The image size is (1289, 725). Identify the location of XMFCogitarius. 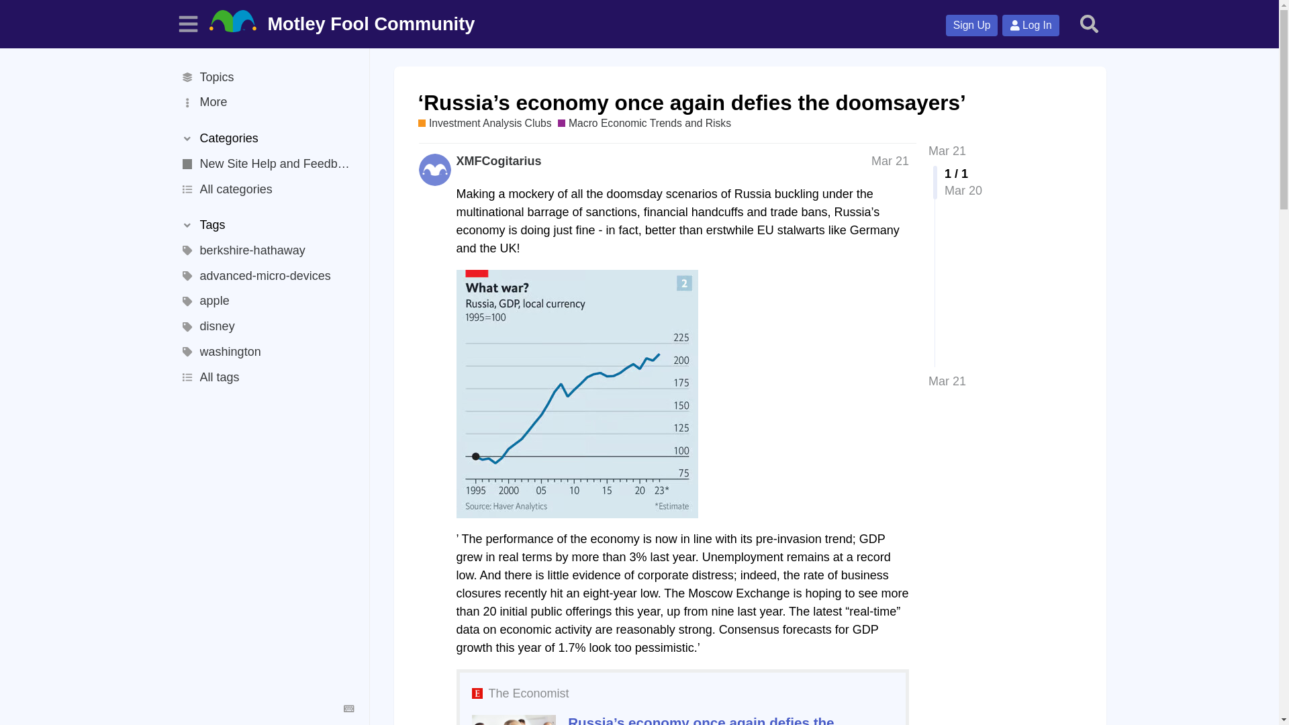
(498, 161).